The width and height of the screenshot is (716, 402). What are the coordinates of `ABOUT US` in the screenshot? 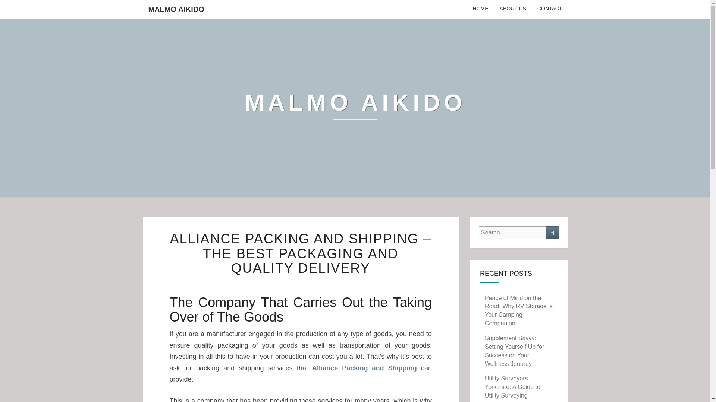 It's located at (513, 9).